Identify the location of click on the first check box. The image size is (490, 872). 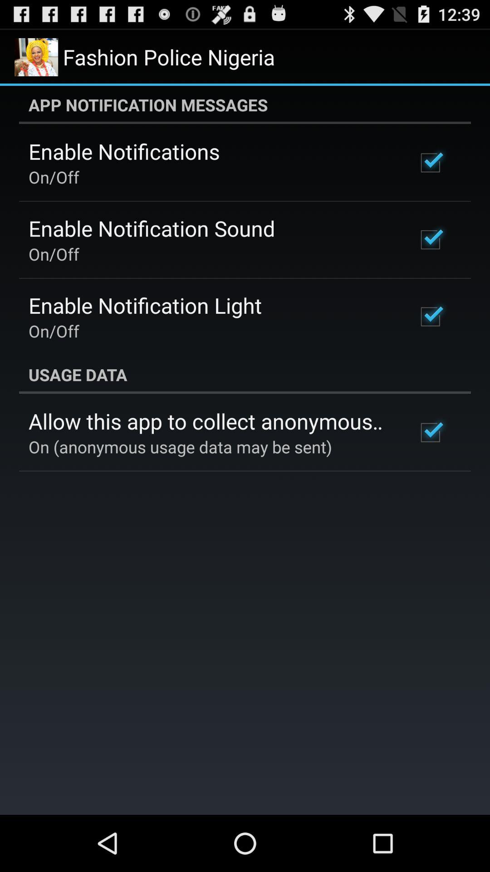
(431, 163).